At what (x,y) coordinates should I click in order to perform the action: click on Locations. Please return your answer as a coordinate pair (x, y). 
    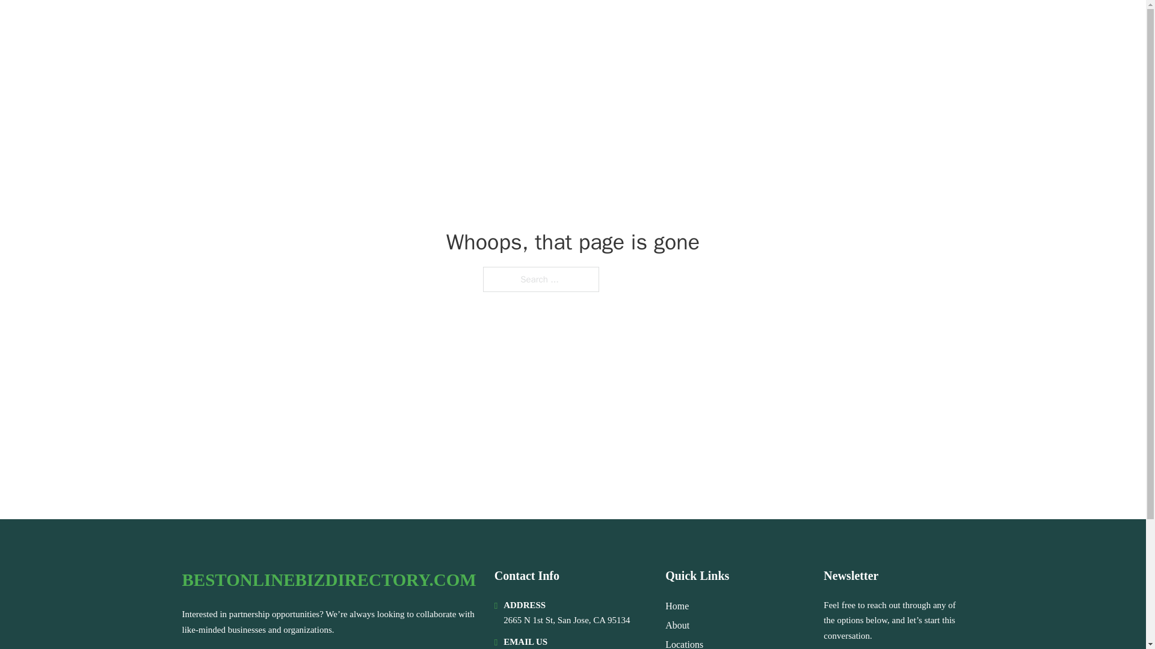
    Looking at the image, I should click on (684, 643).